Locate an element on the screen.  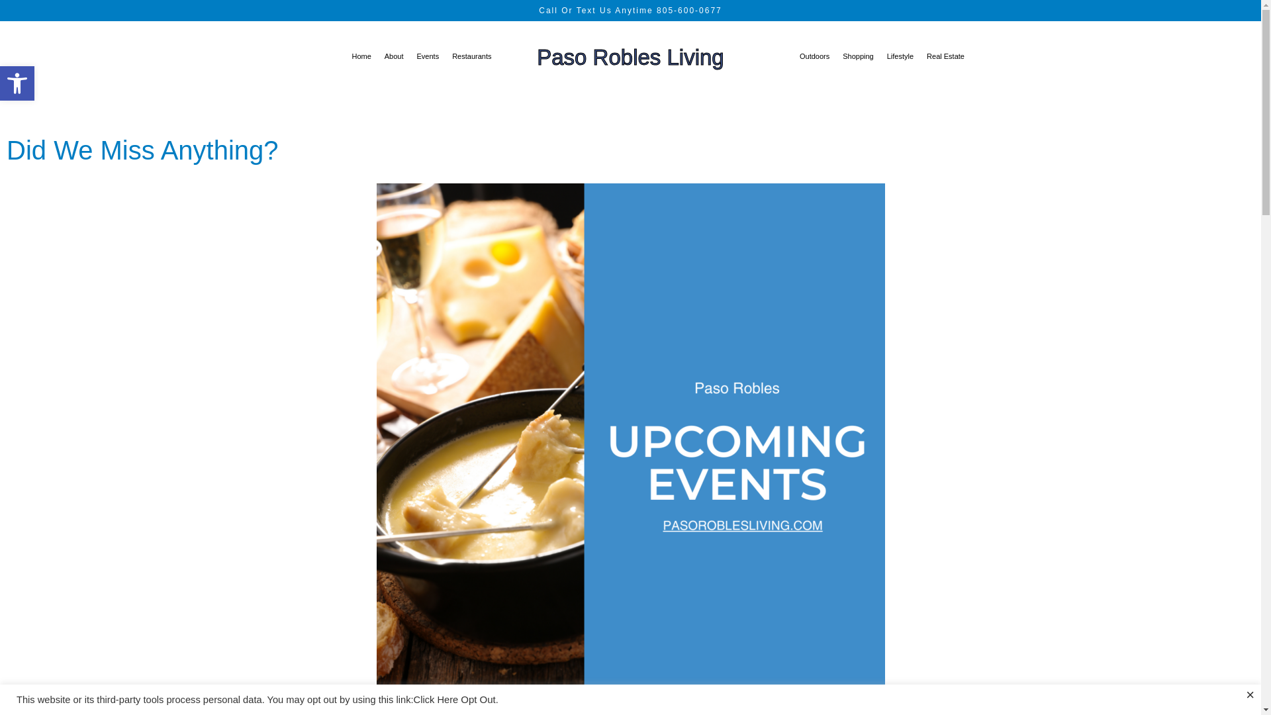
Paso Robles Living is located at coordinates (17, 83).